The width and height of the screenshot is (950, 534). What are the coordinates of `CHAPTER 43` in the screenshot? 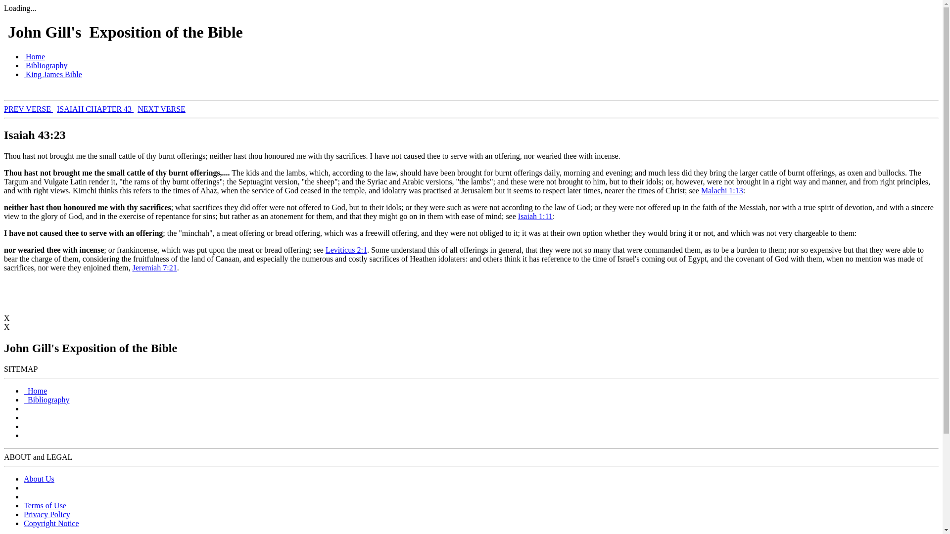 It's located at (109, 109).